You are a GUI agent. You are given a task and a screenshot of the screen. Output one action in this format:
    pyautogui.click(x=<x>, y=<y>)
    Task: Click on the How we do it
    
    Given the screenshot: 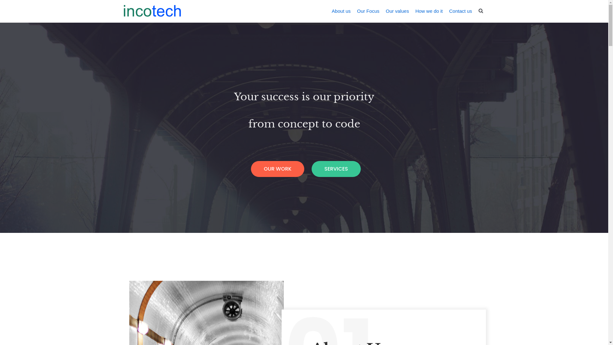 What is the action you would take?
    pyautogui.click(x=429, y=11)
    